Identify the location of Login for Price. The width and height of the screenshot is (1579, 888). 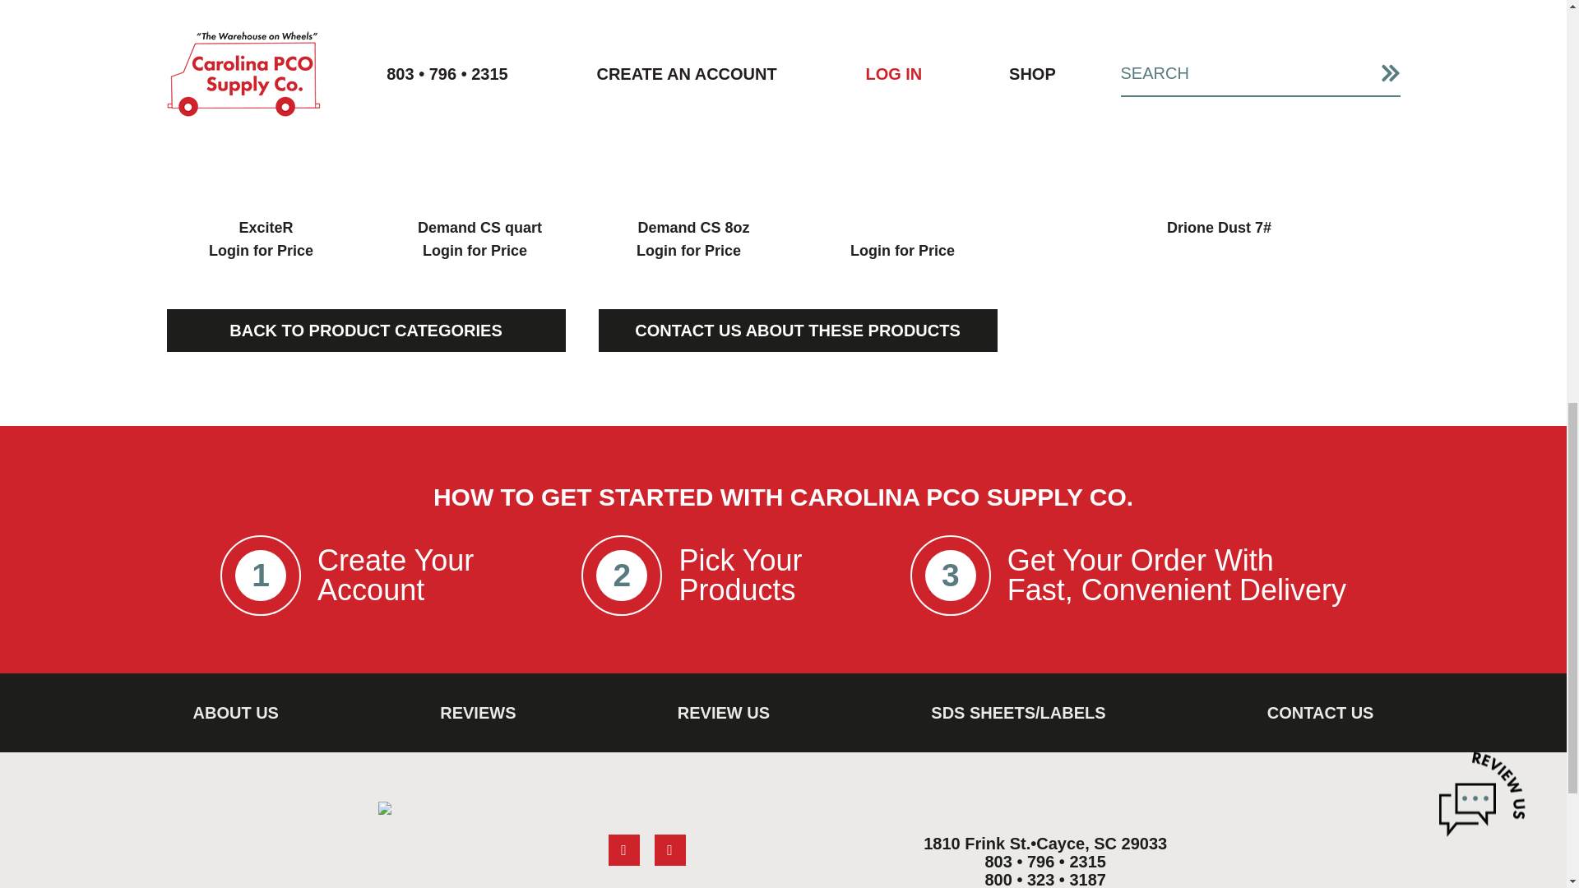
(475, 252).